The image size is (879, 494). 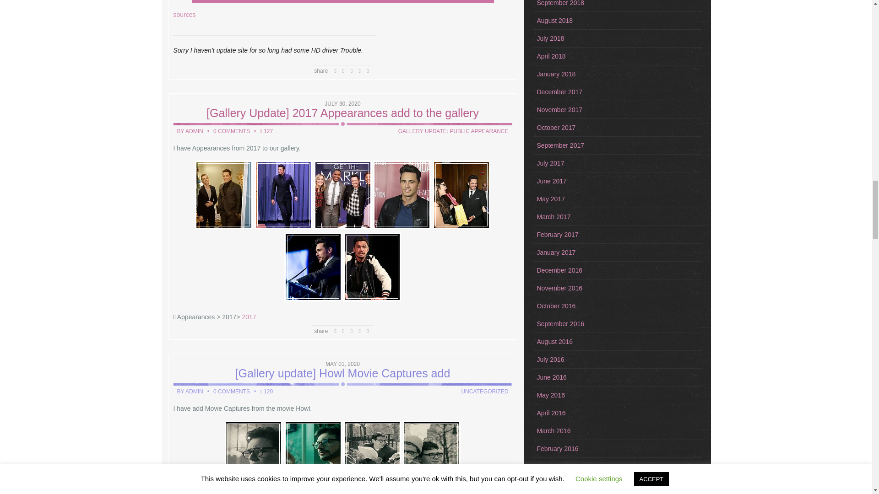 What do you see at coordinates (267, 131) in the screenshot?
I see ` 127 ` at bounding box center [267, 131].